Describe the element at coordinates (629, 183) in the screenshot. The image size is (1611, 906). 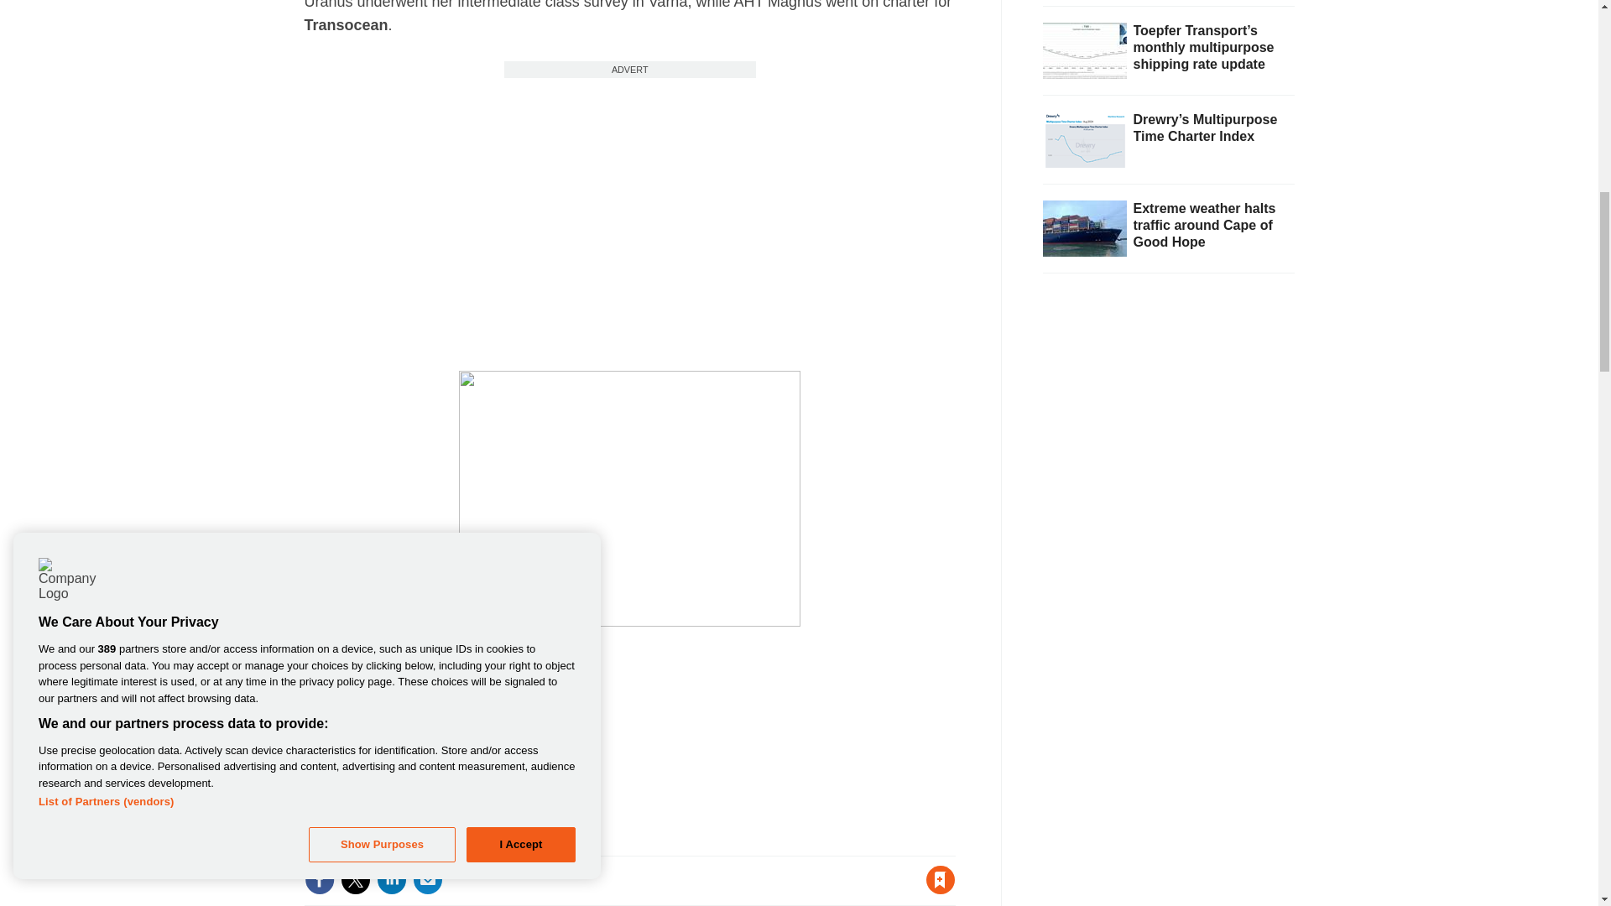
I see `3rd party ad content` at that location.